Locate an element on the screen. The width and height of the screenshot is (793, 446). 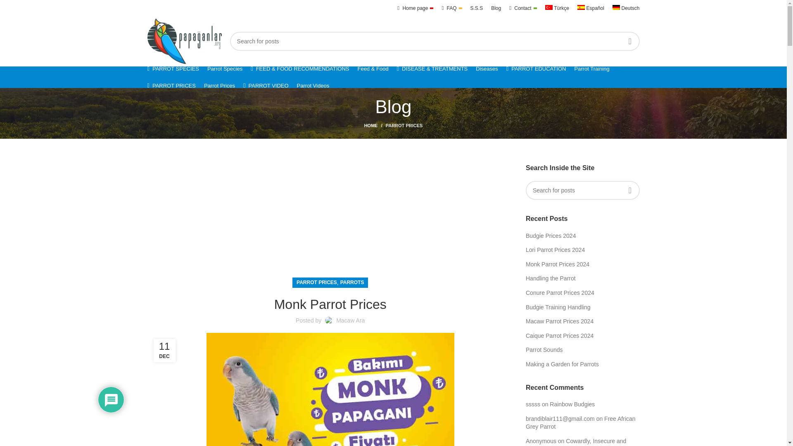
Parrot Videos is located at coordinates (313, 85).